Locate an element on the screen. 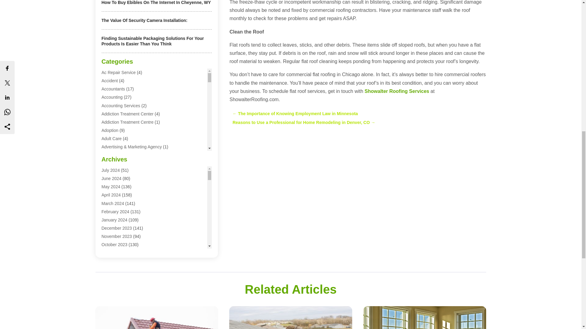  Air Conditioning is located at coordinates (116, 205).